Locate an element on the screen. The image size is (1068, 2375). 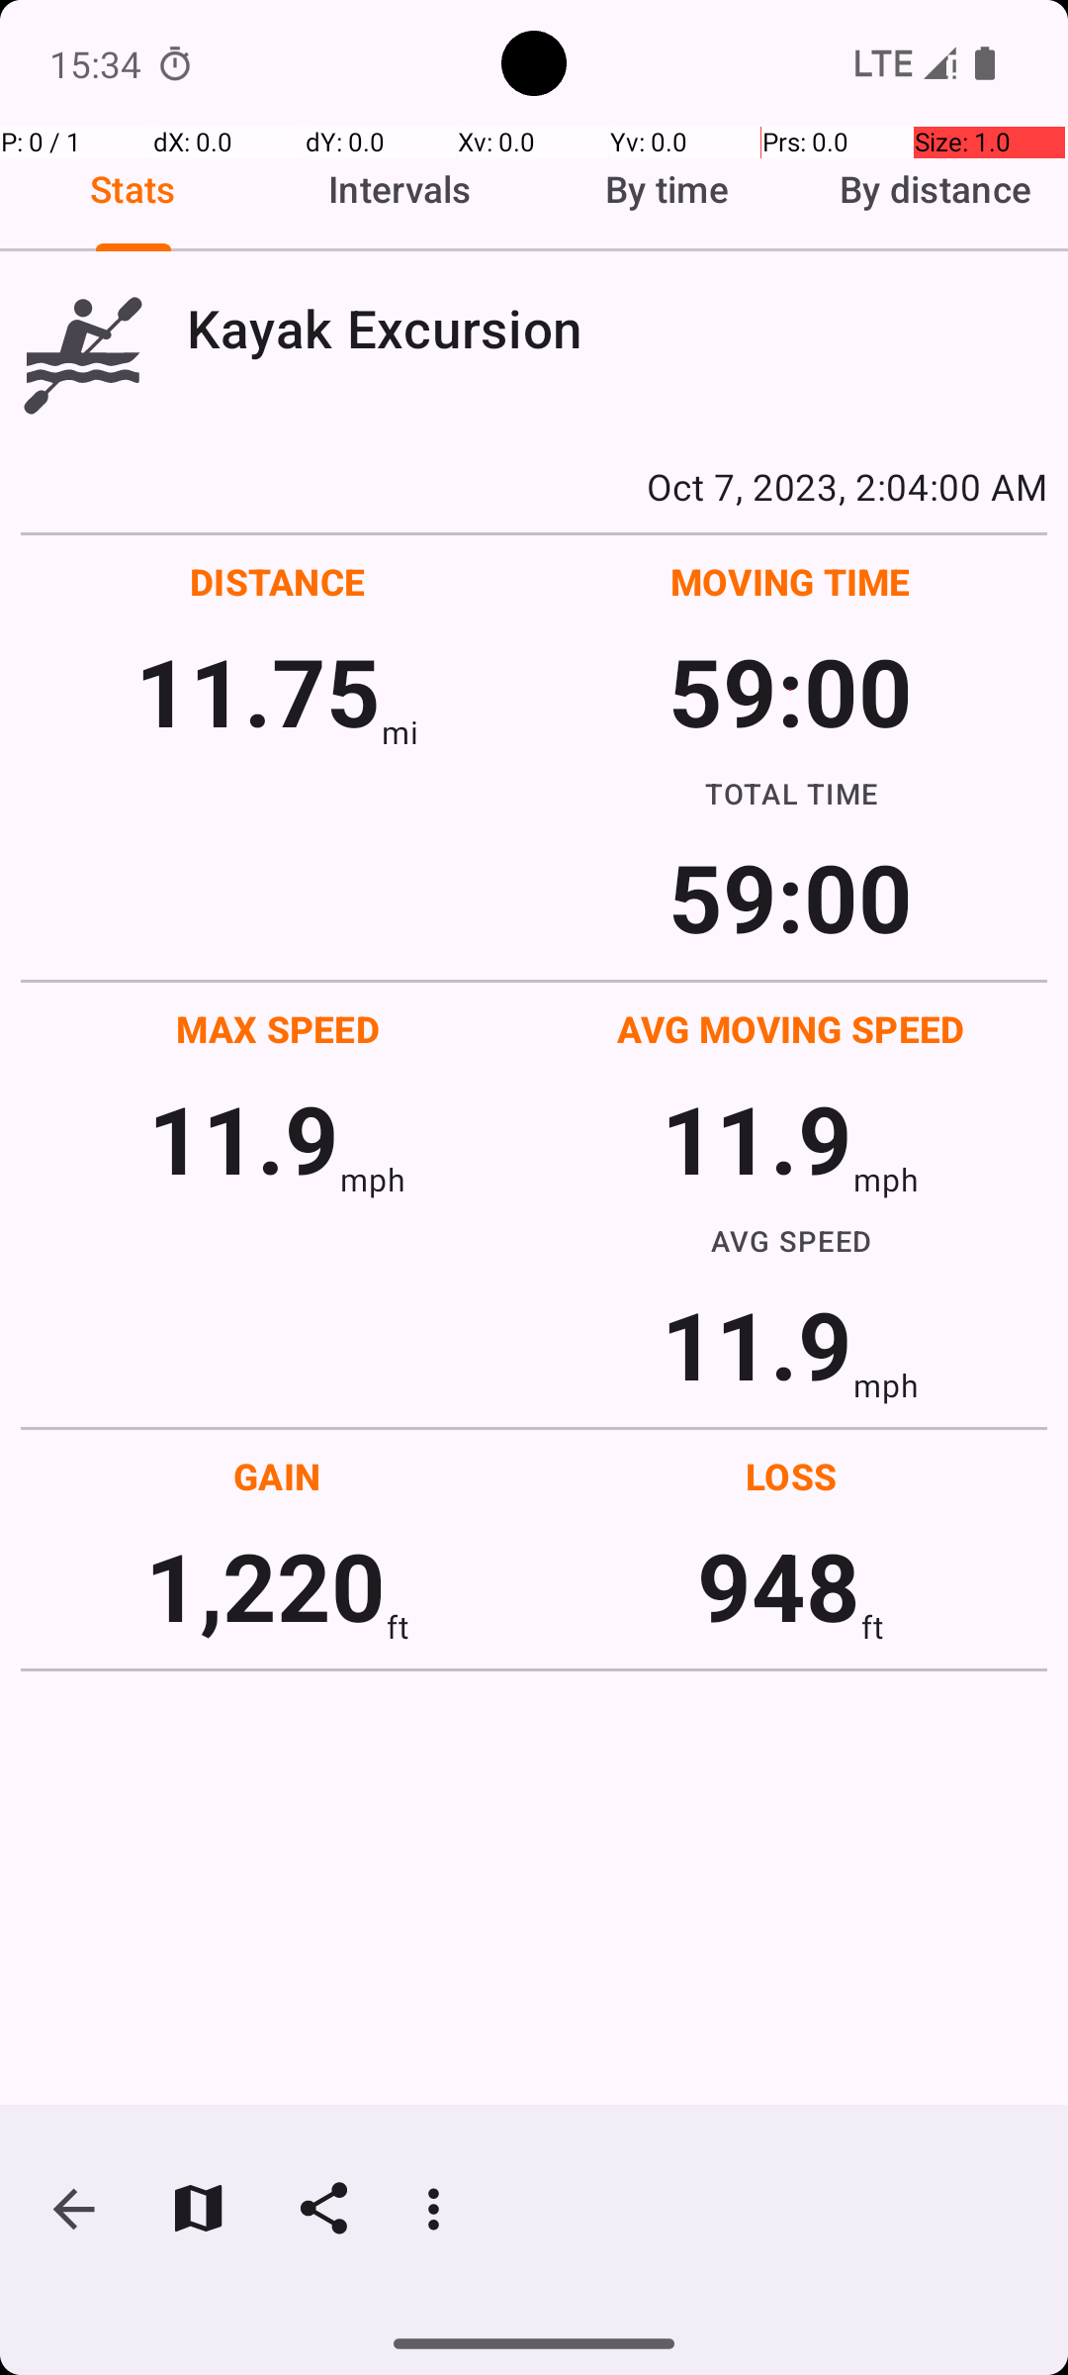
Kayak Excursion is located at coordinates (617, 329).